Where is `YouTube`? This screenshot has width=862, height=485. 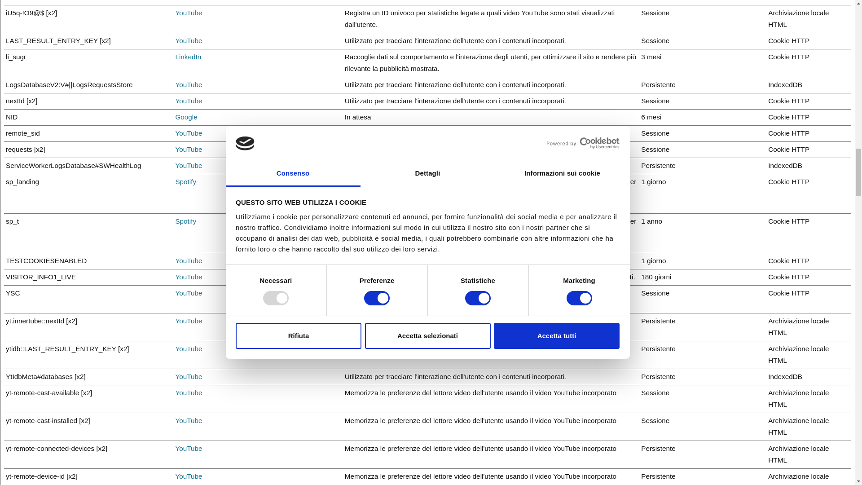
YouTube is located at coordinates (188, 84).